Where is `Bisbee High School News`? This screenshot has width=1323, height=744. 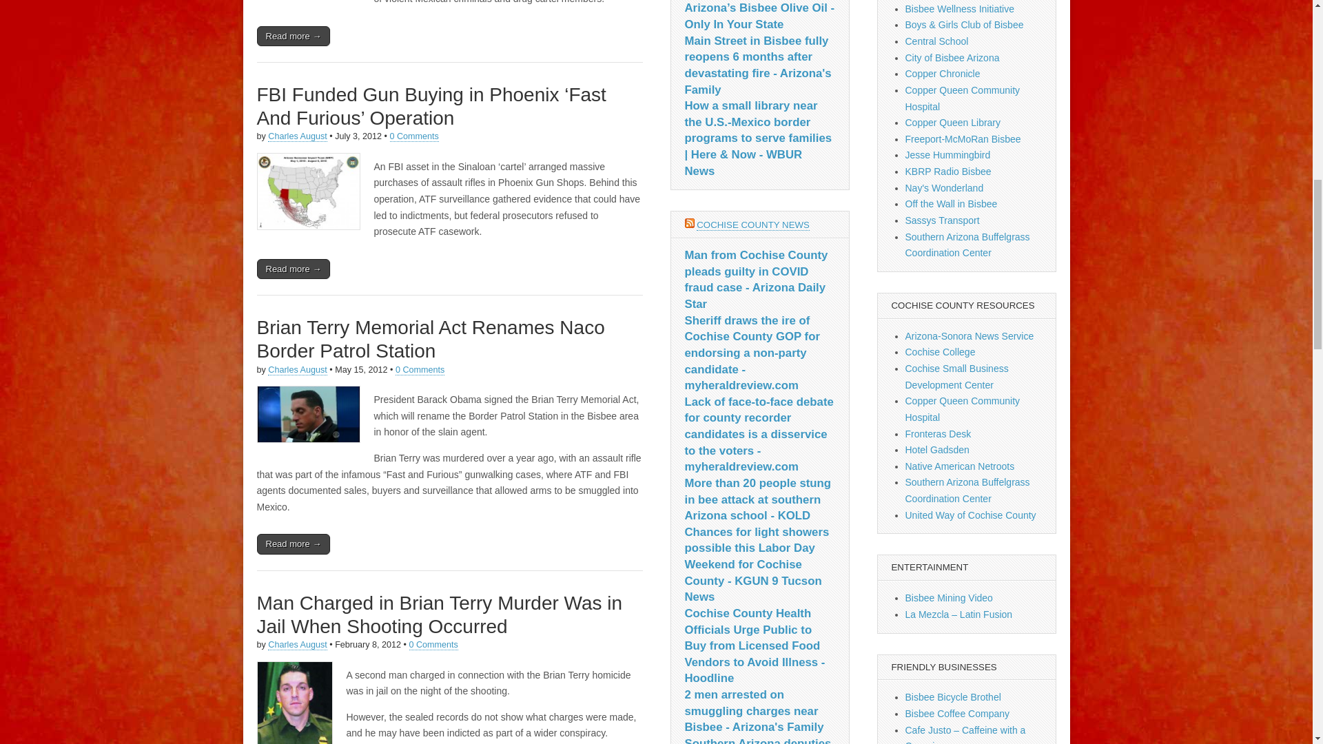
Bisbee High School News is located at coordinates (943, 73).